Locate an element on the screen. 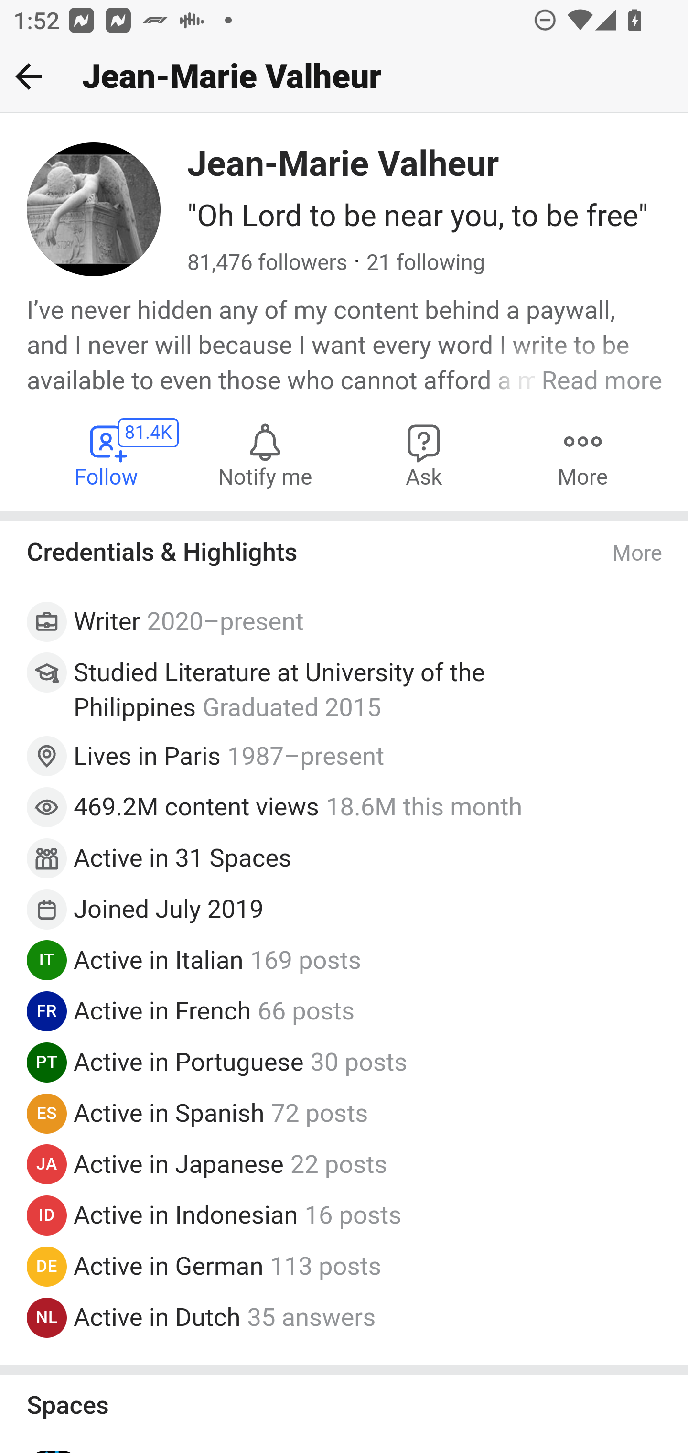  Active in Dutch Active in  Dutch is located at coordinates (157, 1316).